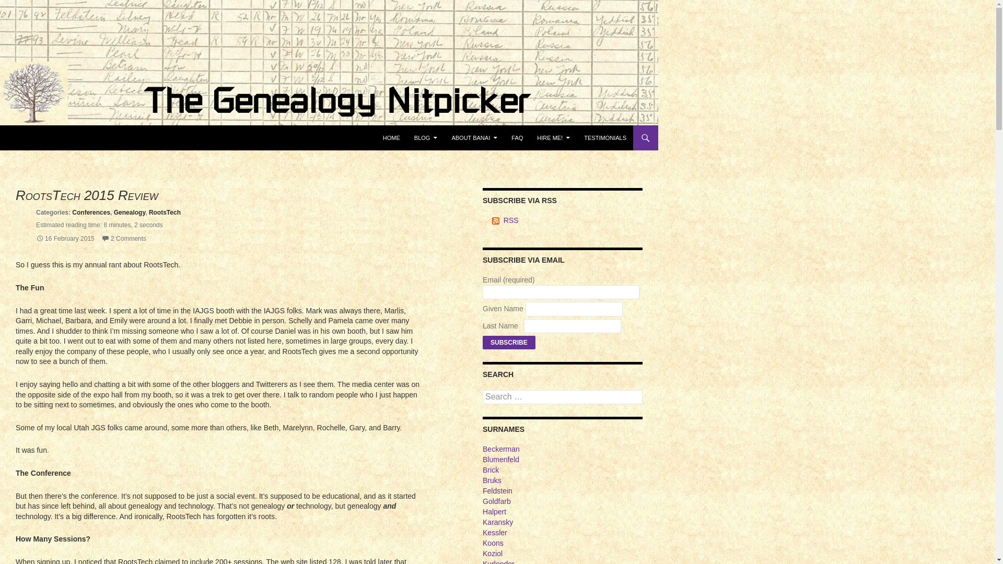  What do you see at coordinates (164, 212) in the screenshot?
I see `RootsTech` at bounding box center [164, 212].